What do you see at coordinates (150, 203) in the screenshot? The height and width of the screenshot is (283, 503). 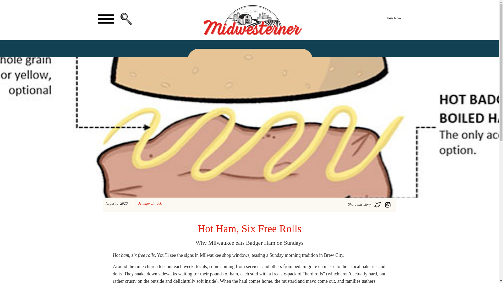 I see `Jennifer Billock` at bounding box center [150, 203].